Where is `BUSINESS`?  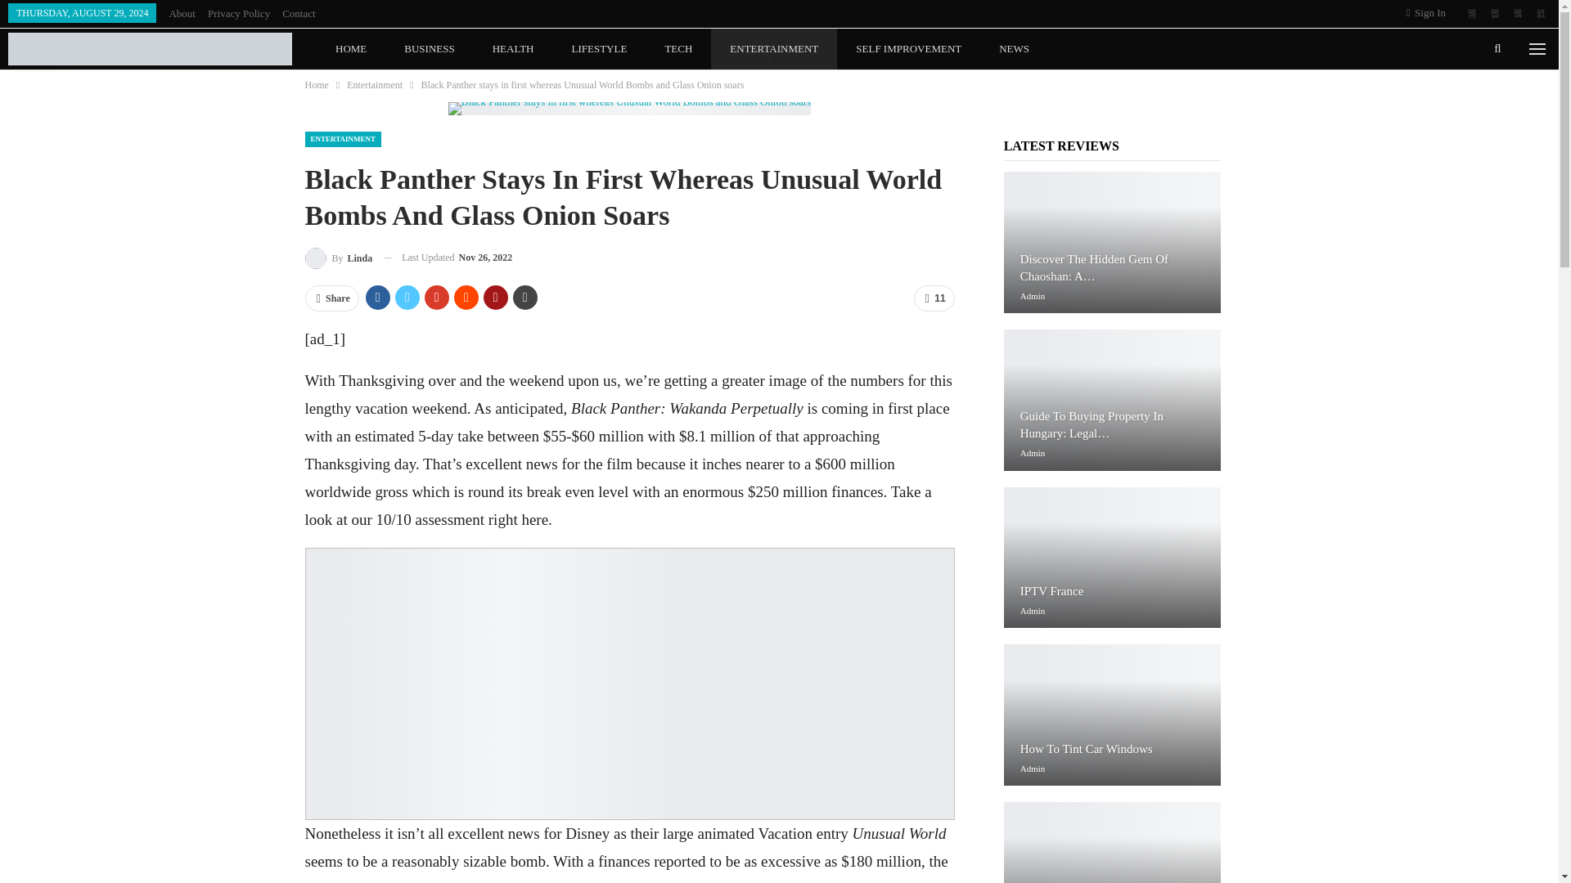 BUSINESS is located at coordinates (429, 49).